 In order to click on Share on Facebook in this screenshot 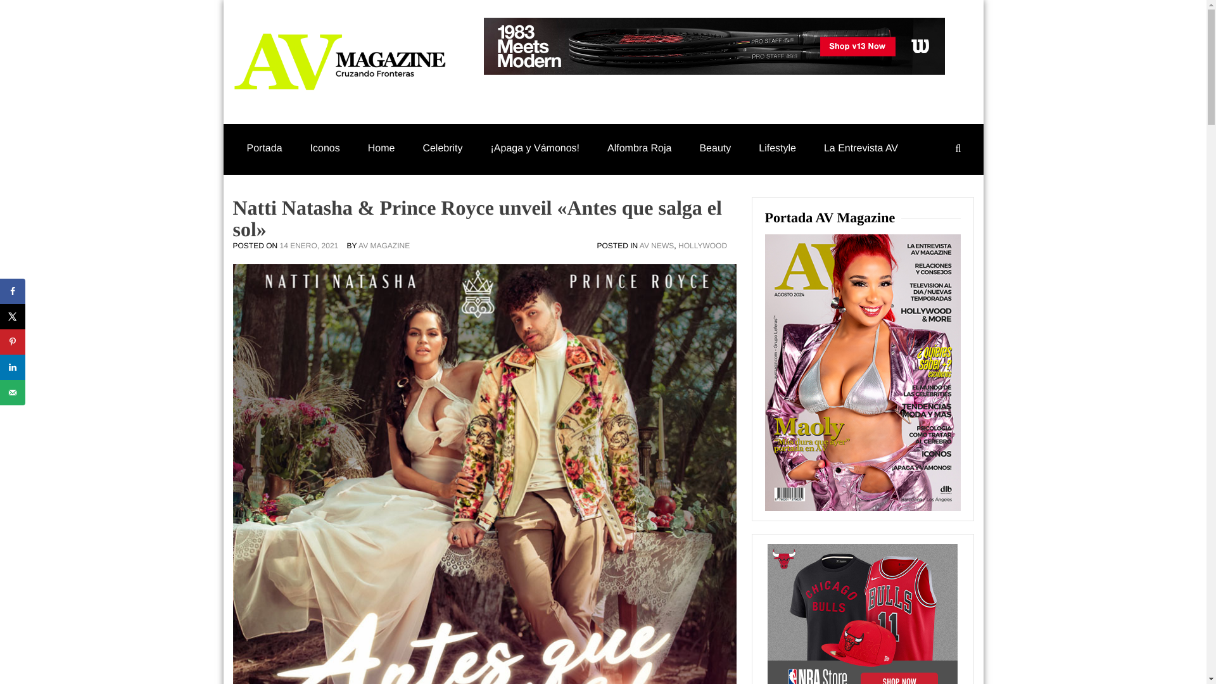, I will do `click(13, 291)`.